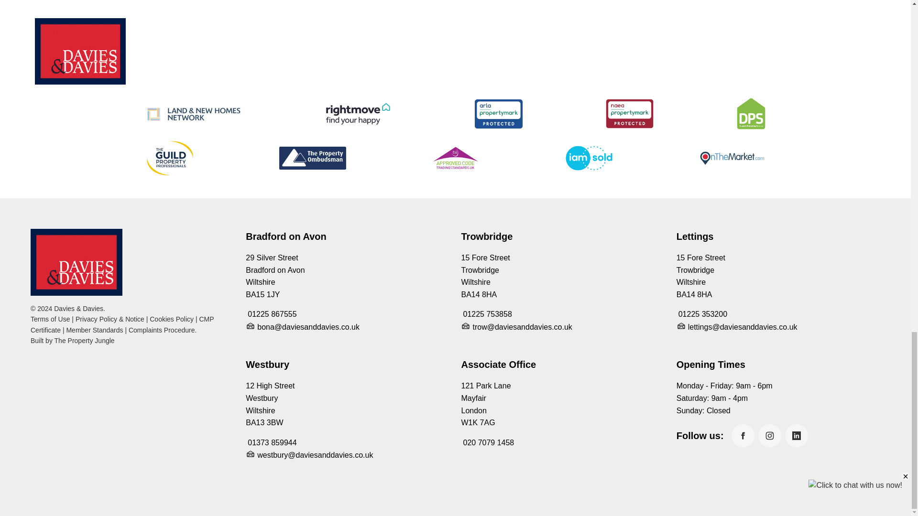 This screenshot has height=516, width=918. Describe the element at coordinates (702, 314) in the screenshot. I see `01225 353200` at that location.